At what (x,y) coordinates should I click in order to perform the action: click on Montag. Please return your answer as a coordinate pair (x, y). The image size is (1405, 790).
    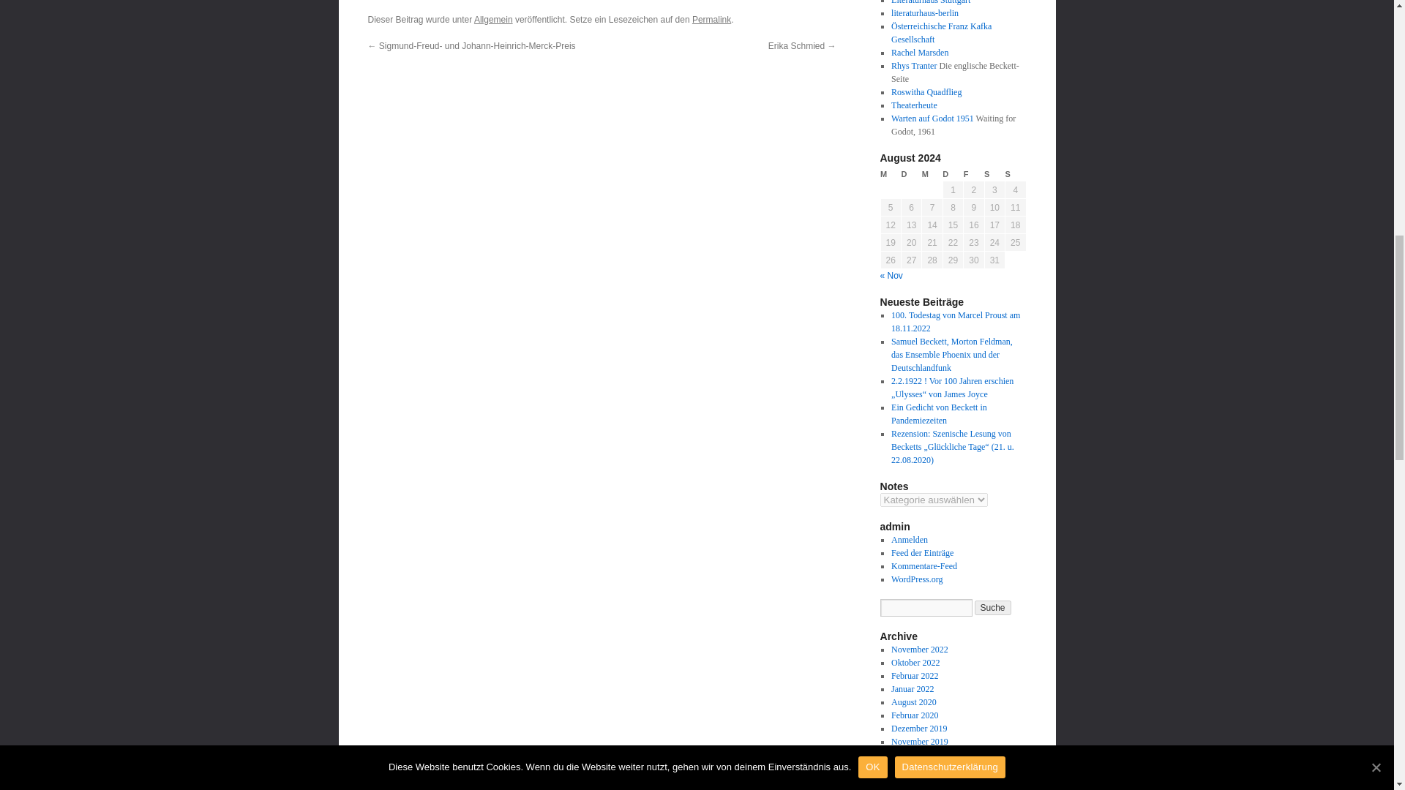
    Looking at the image, I should click on (890, 174).